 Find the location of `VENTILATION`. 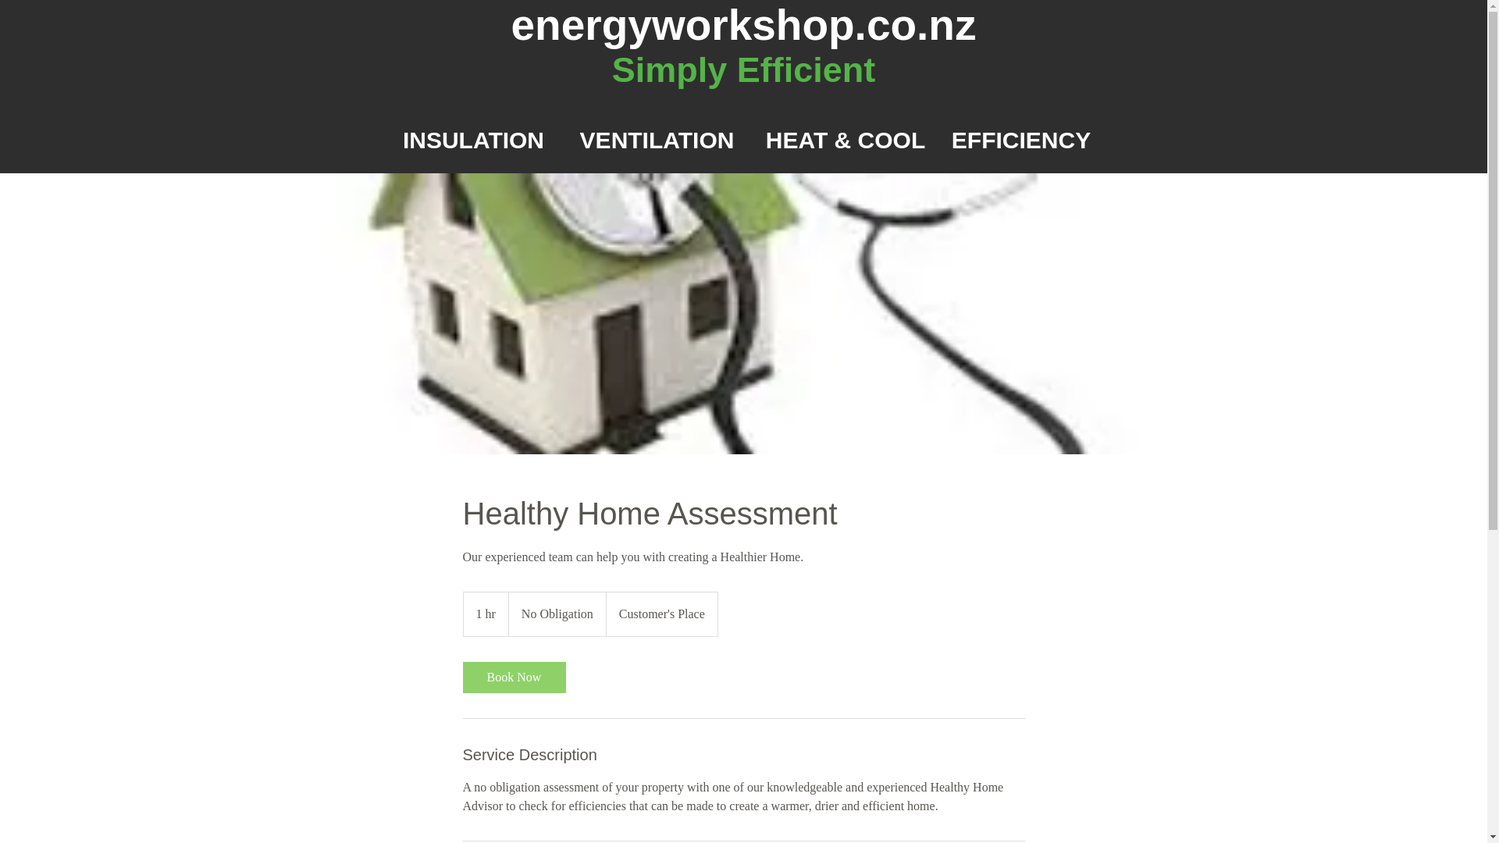

VENTILATION is located at coordinates (656, 140).